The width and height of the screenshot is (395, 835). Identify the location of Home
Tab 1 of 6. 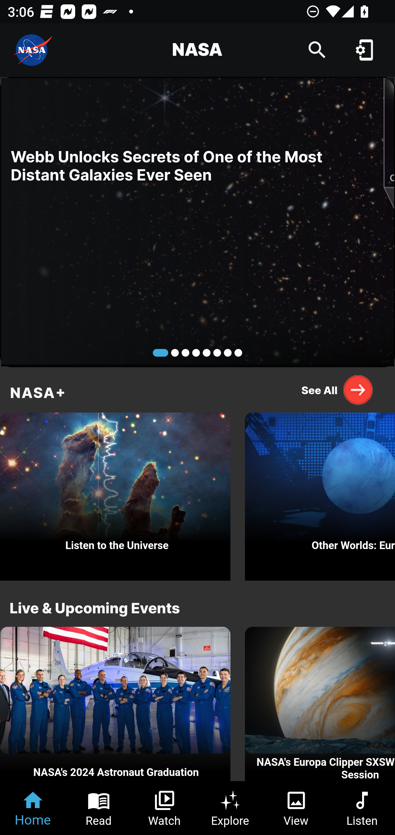
(33, 808).